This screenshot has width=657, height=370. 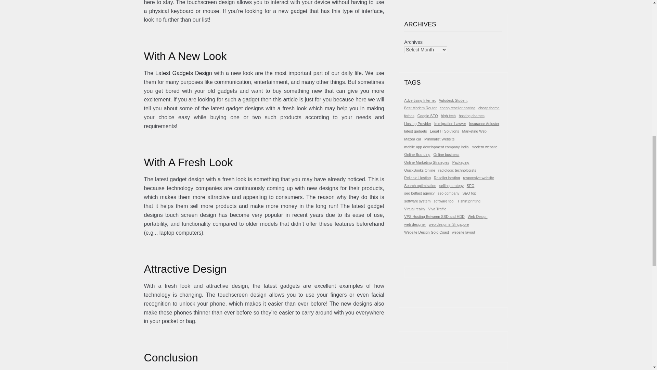 What do you see at coordinates (457, 108) in the screenshot?
I see `cheap reseller hosting` at bounding box center [457, 108].